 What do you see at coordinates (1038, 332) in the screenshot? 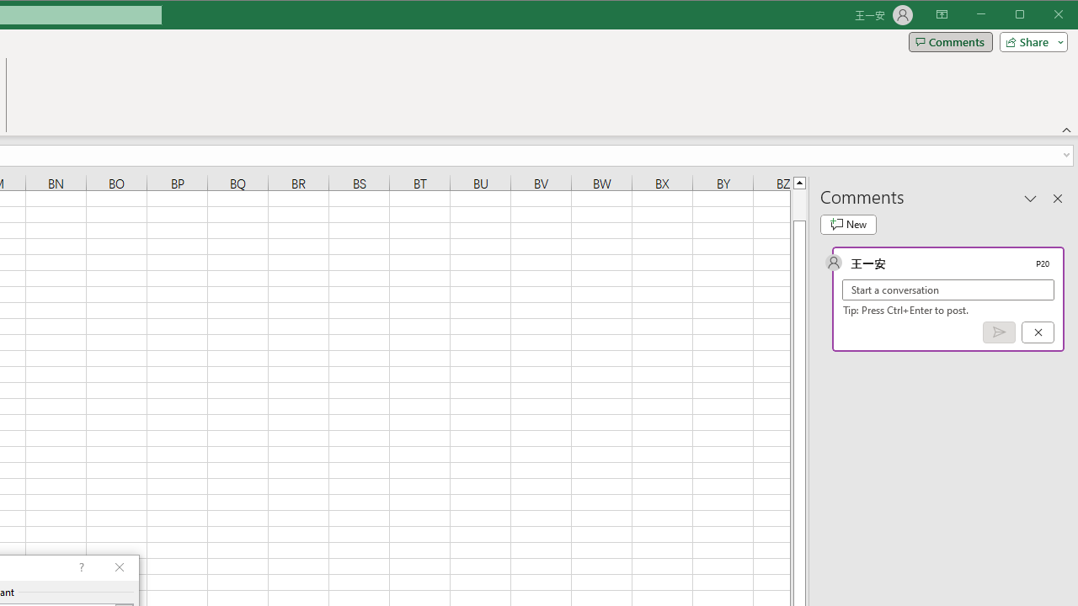
I see `Cancel` at bounding box center [1038, 332].